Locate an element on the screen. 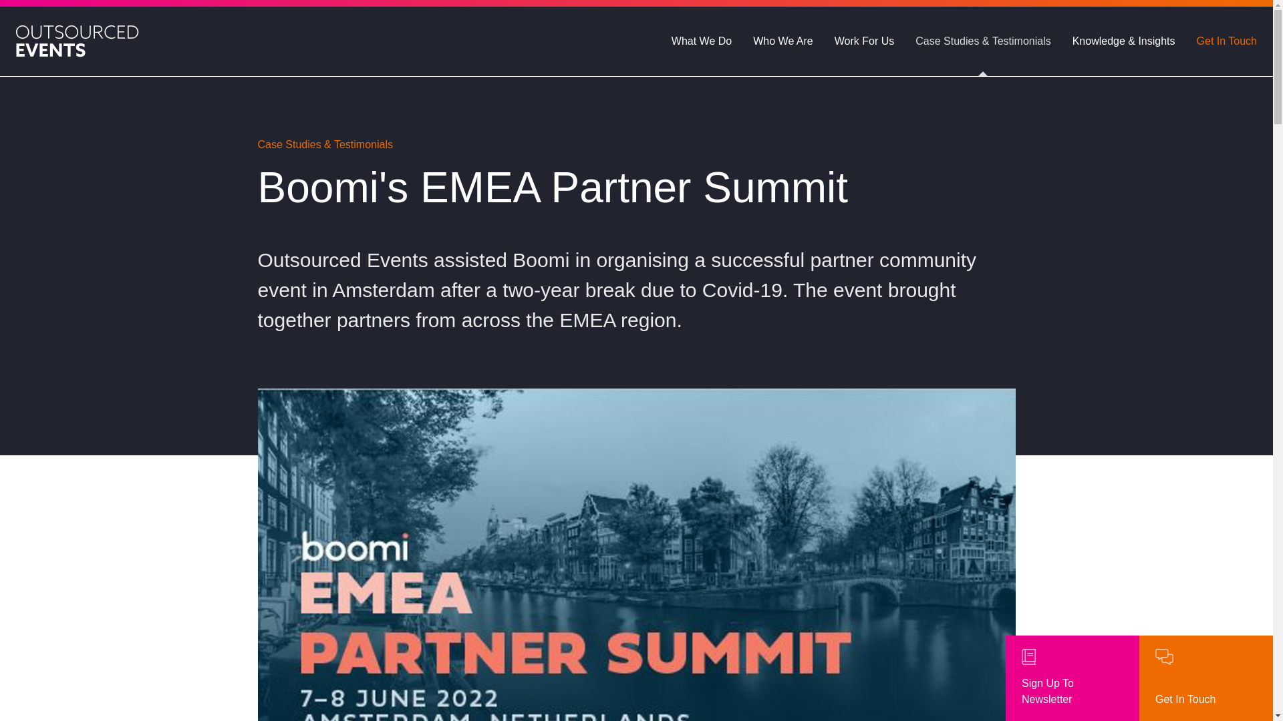  Instagram is located at coordinates (913, 318).